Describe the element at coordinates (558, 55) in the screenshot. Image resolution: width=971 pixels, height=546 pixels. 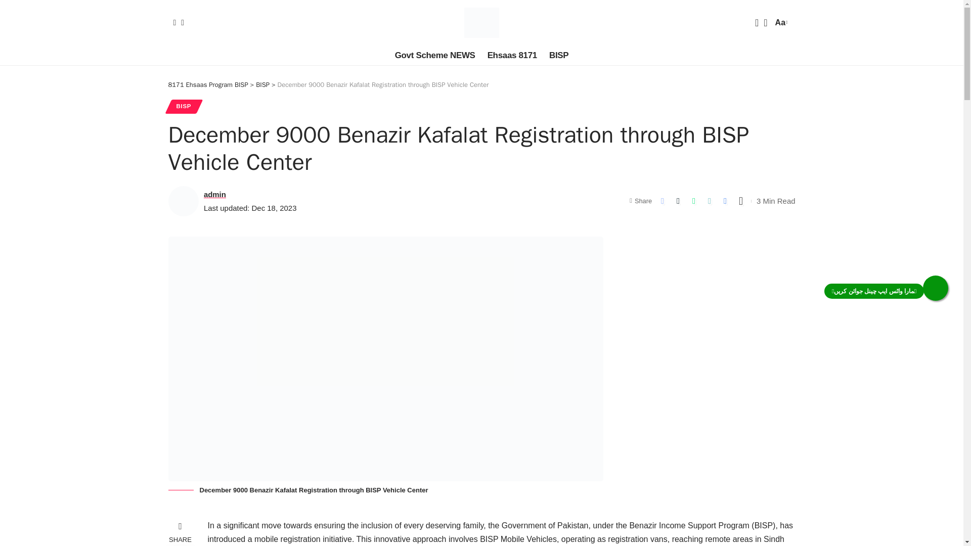
I see `BISP` at that location.